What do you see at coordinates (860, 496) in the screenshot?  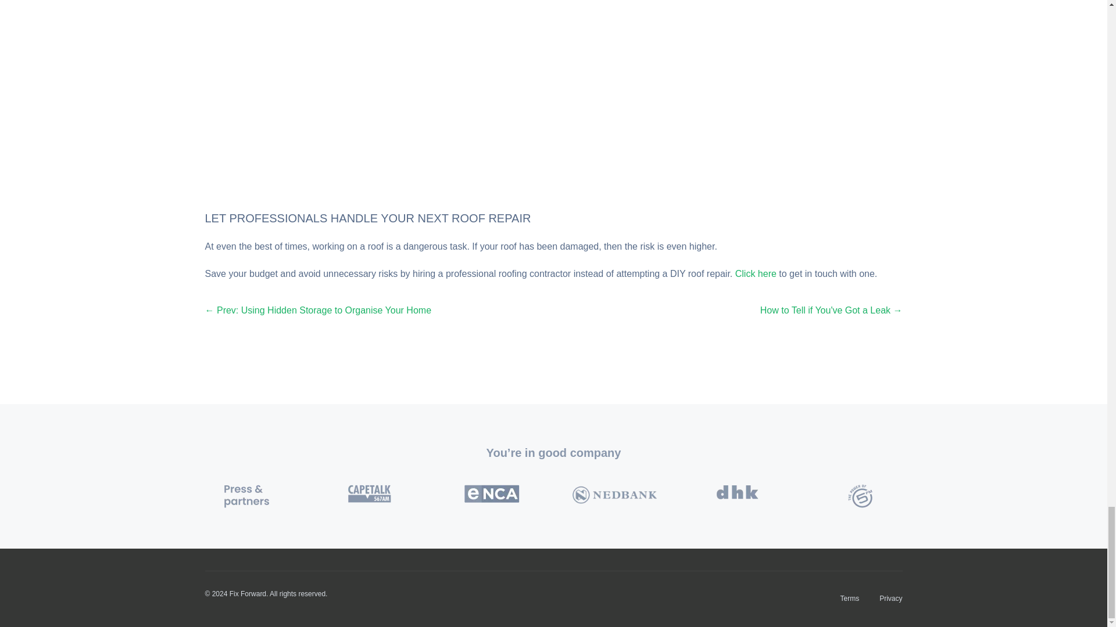 I see `5fm Logo` at bounding box center [860, 496].